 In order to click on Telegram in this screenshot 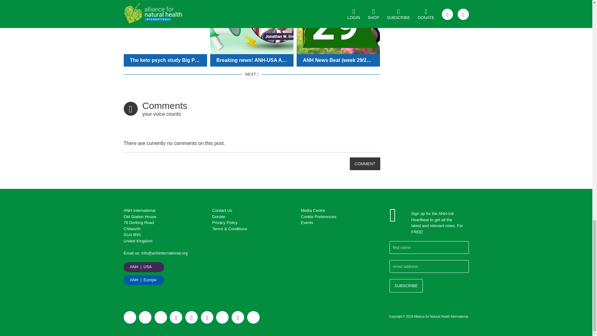, I will do `click(145, 317)`.